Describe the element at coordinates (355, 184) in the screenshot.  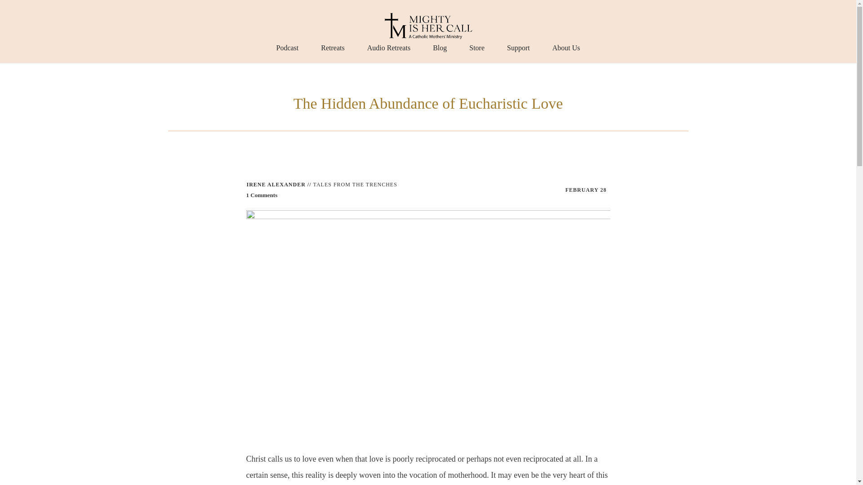
I see `Tales From the Trenches` at that location.